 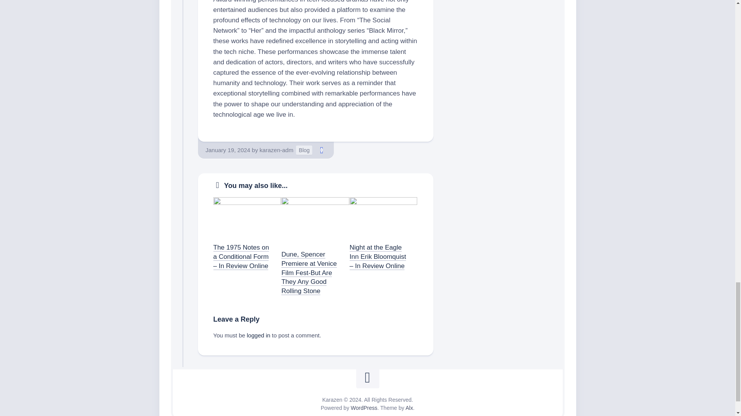 I want to click on logged in, so click(x=259, y=335).